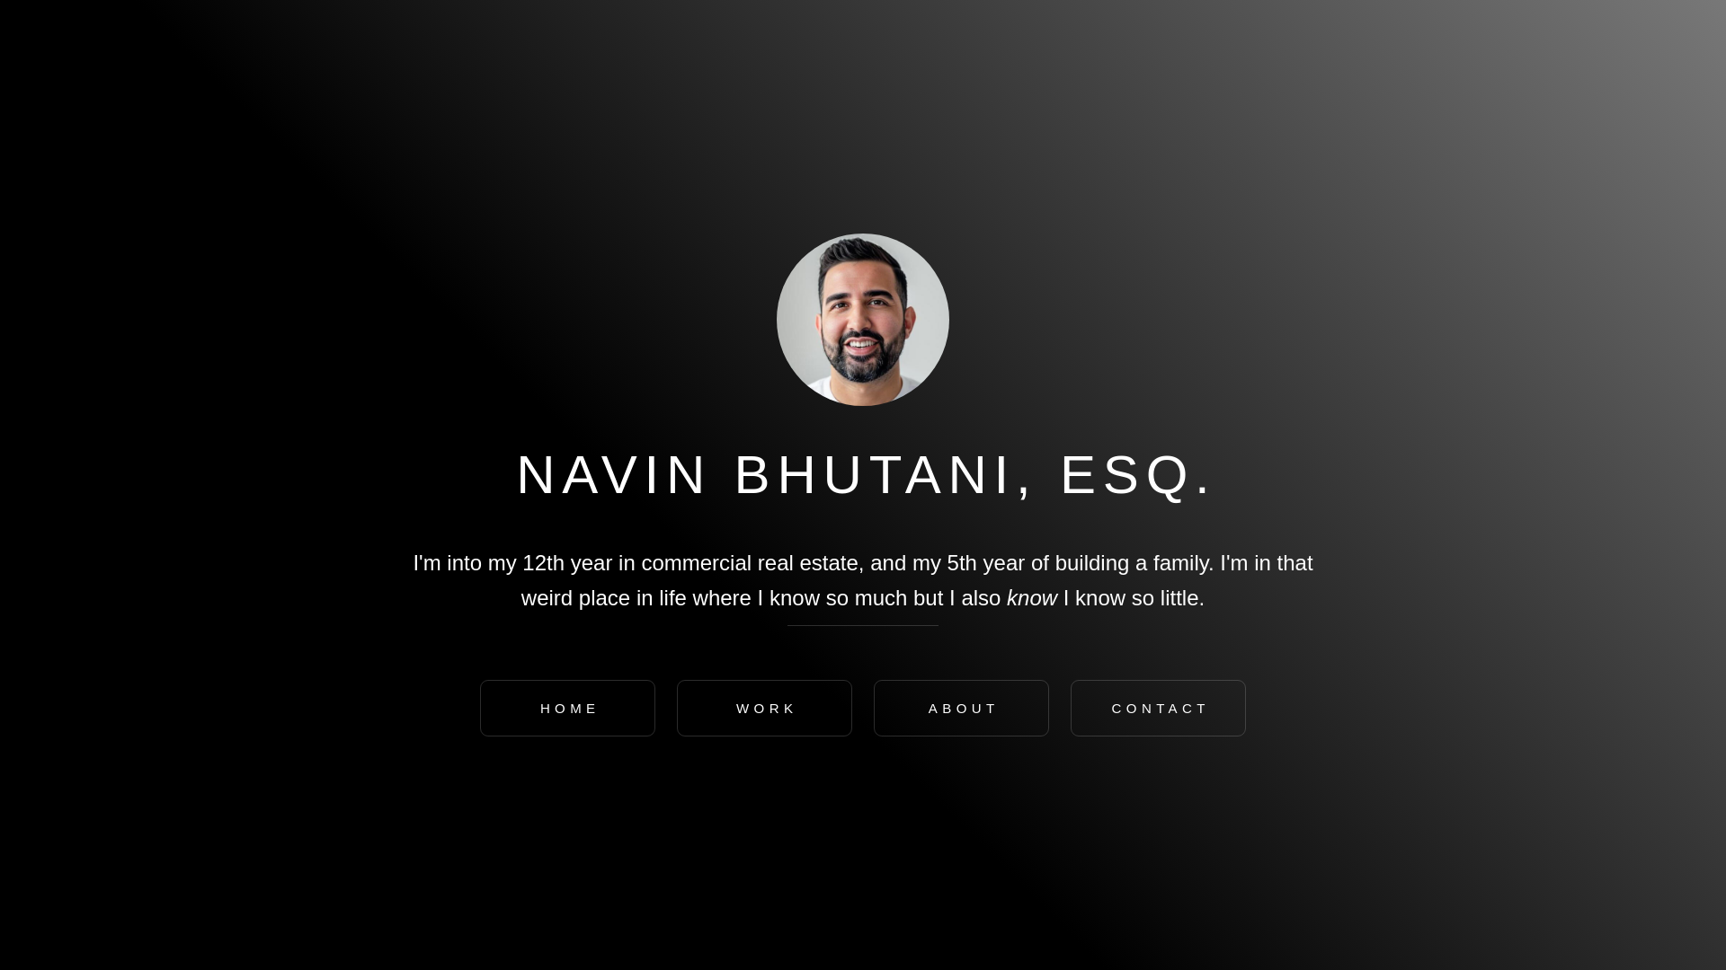 This screenshot has height=970, width=1726. What do you see at coordinates (567, 708) in the screenshot?
I see `HOME` at bounding box center [567, 708].